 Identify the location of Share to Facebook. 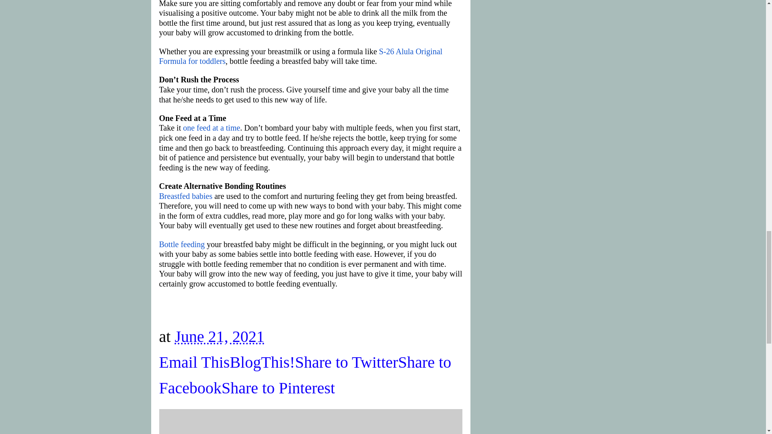
(305, 375).